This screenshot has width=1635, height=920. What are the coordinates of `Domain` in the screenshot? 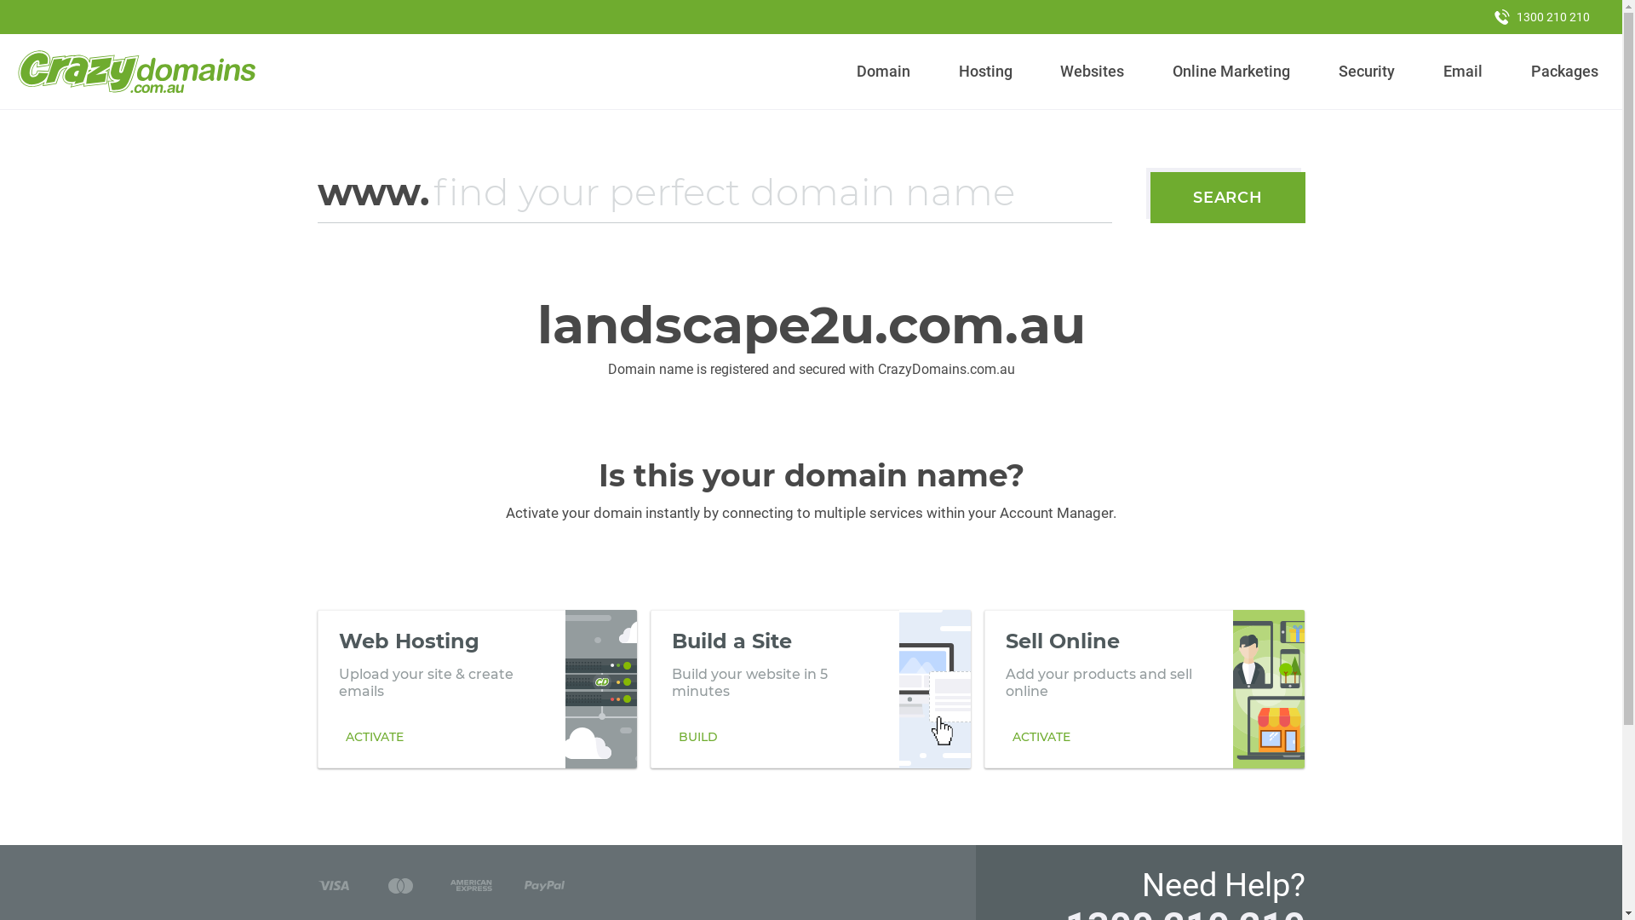 It's located at (884, 72).